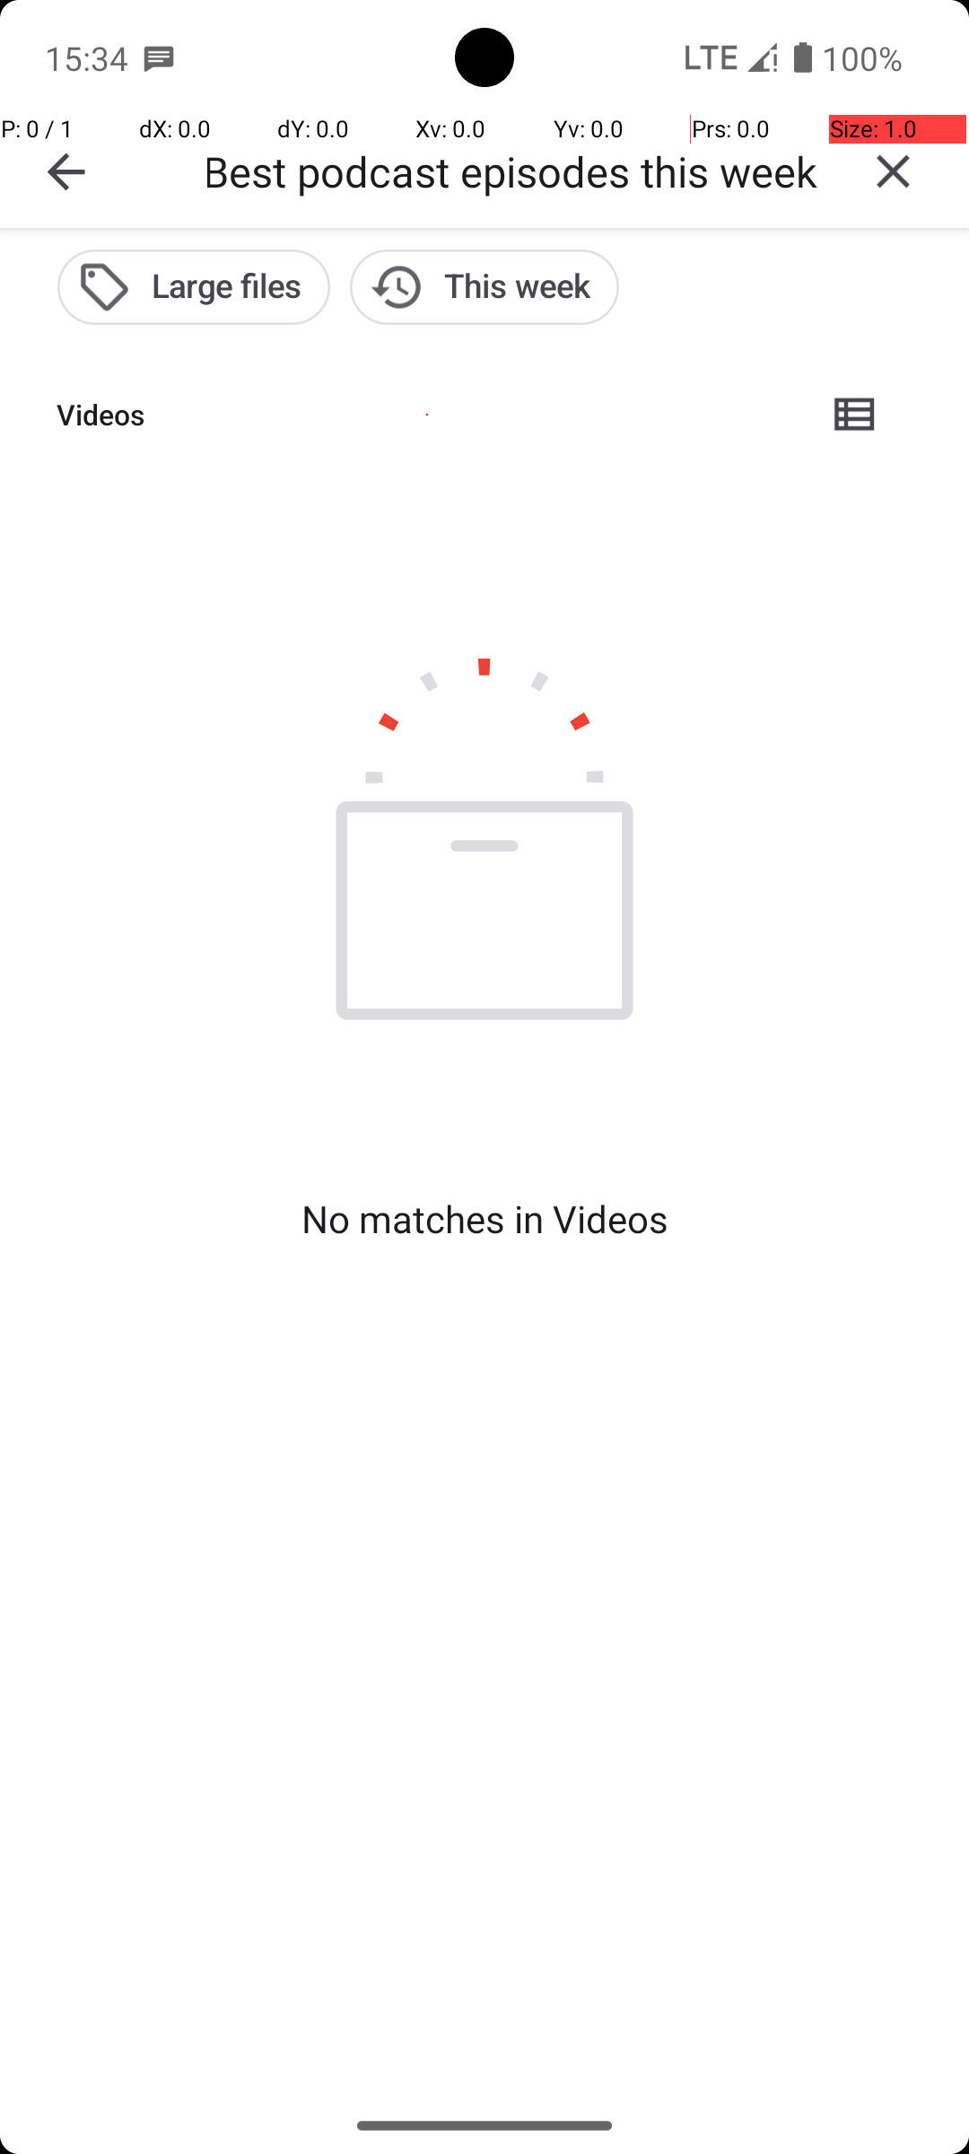  I want to click on No matches in Videos, so click(484, 1219).